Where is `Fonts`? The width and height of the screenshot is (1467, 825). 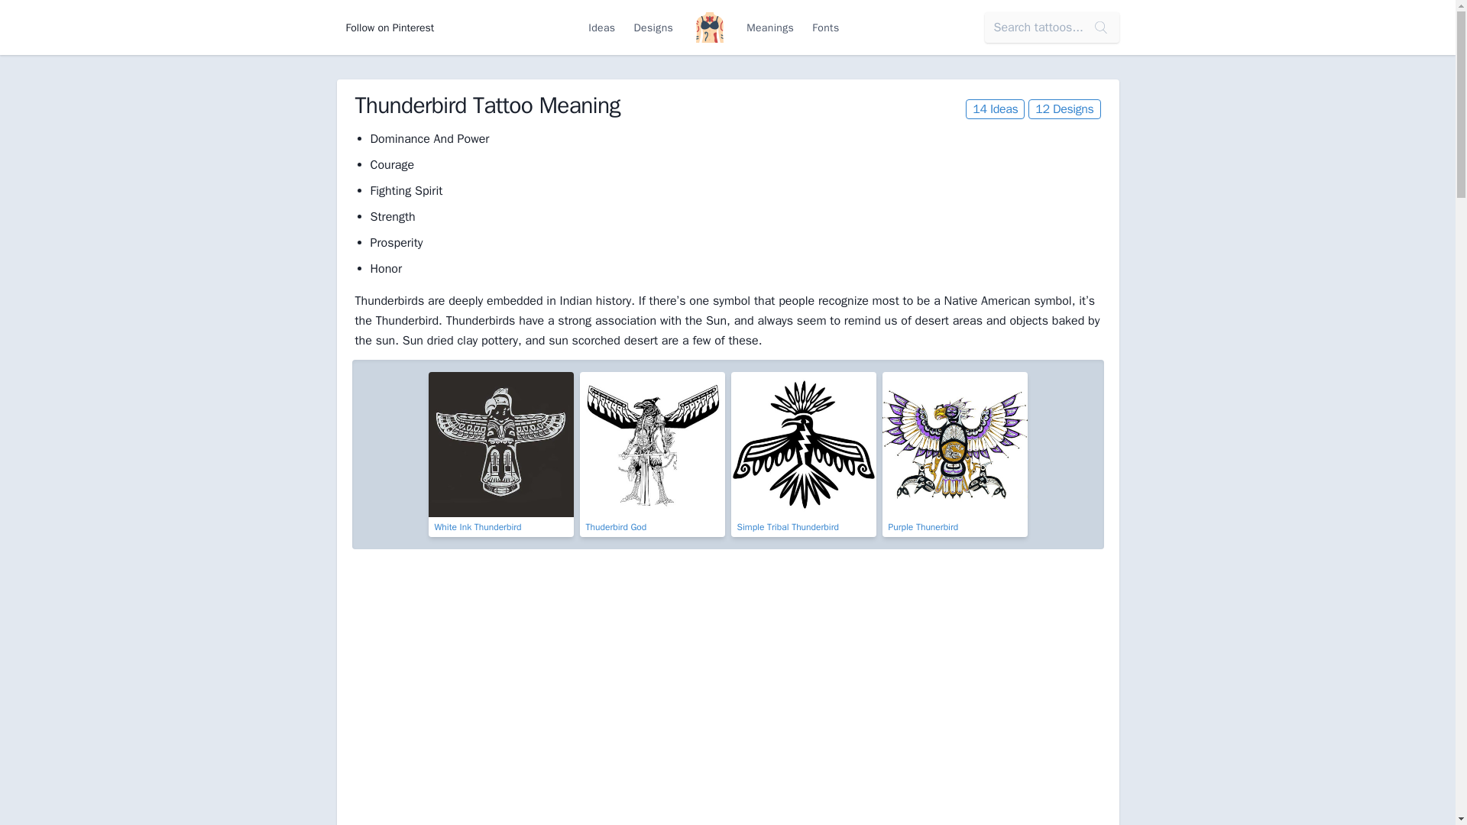 Fonts is located at coordinates (825, 27).